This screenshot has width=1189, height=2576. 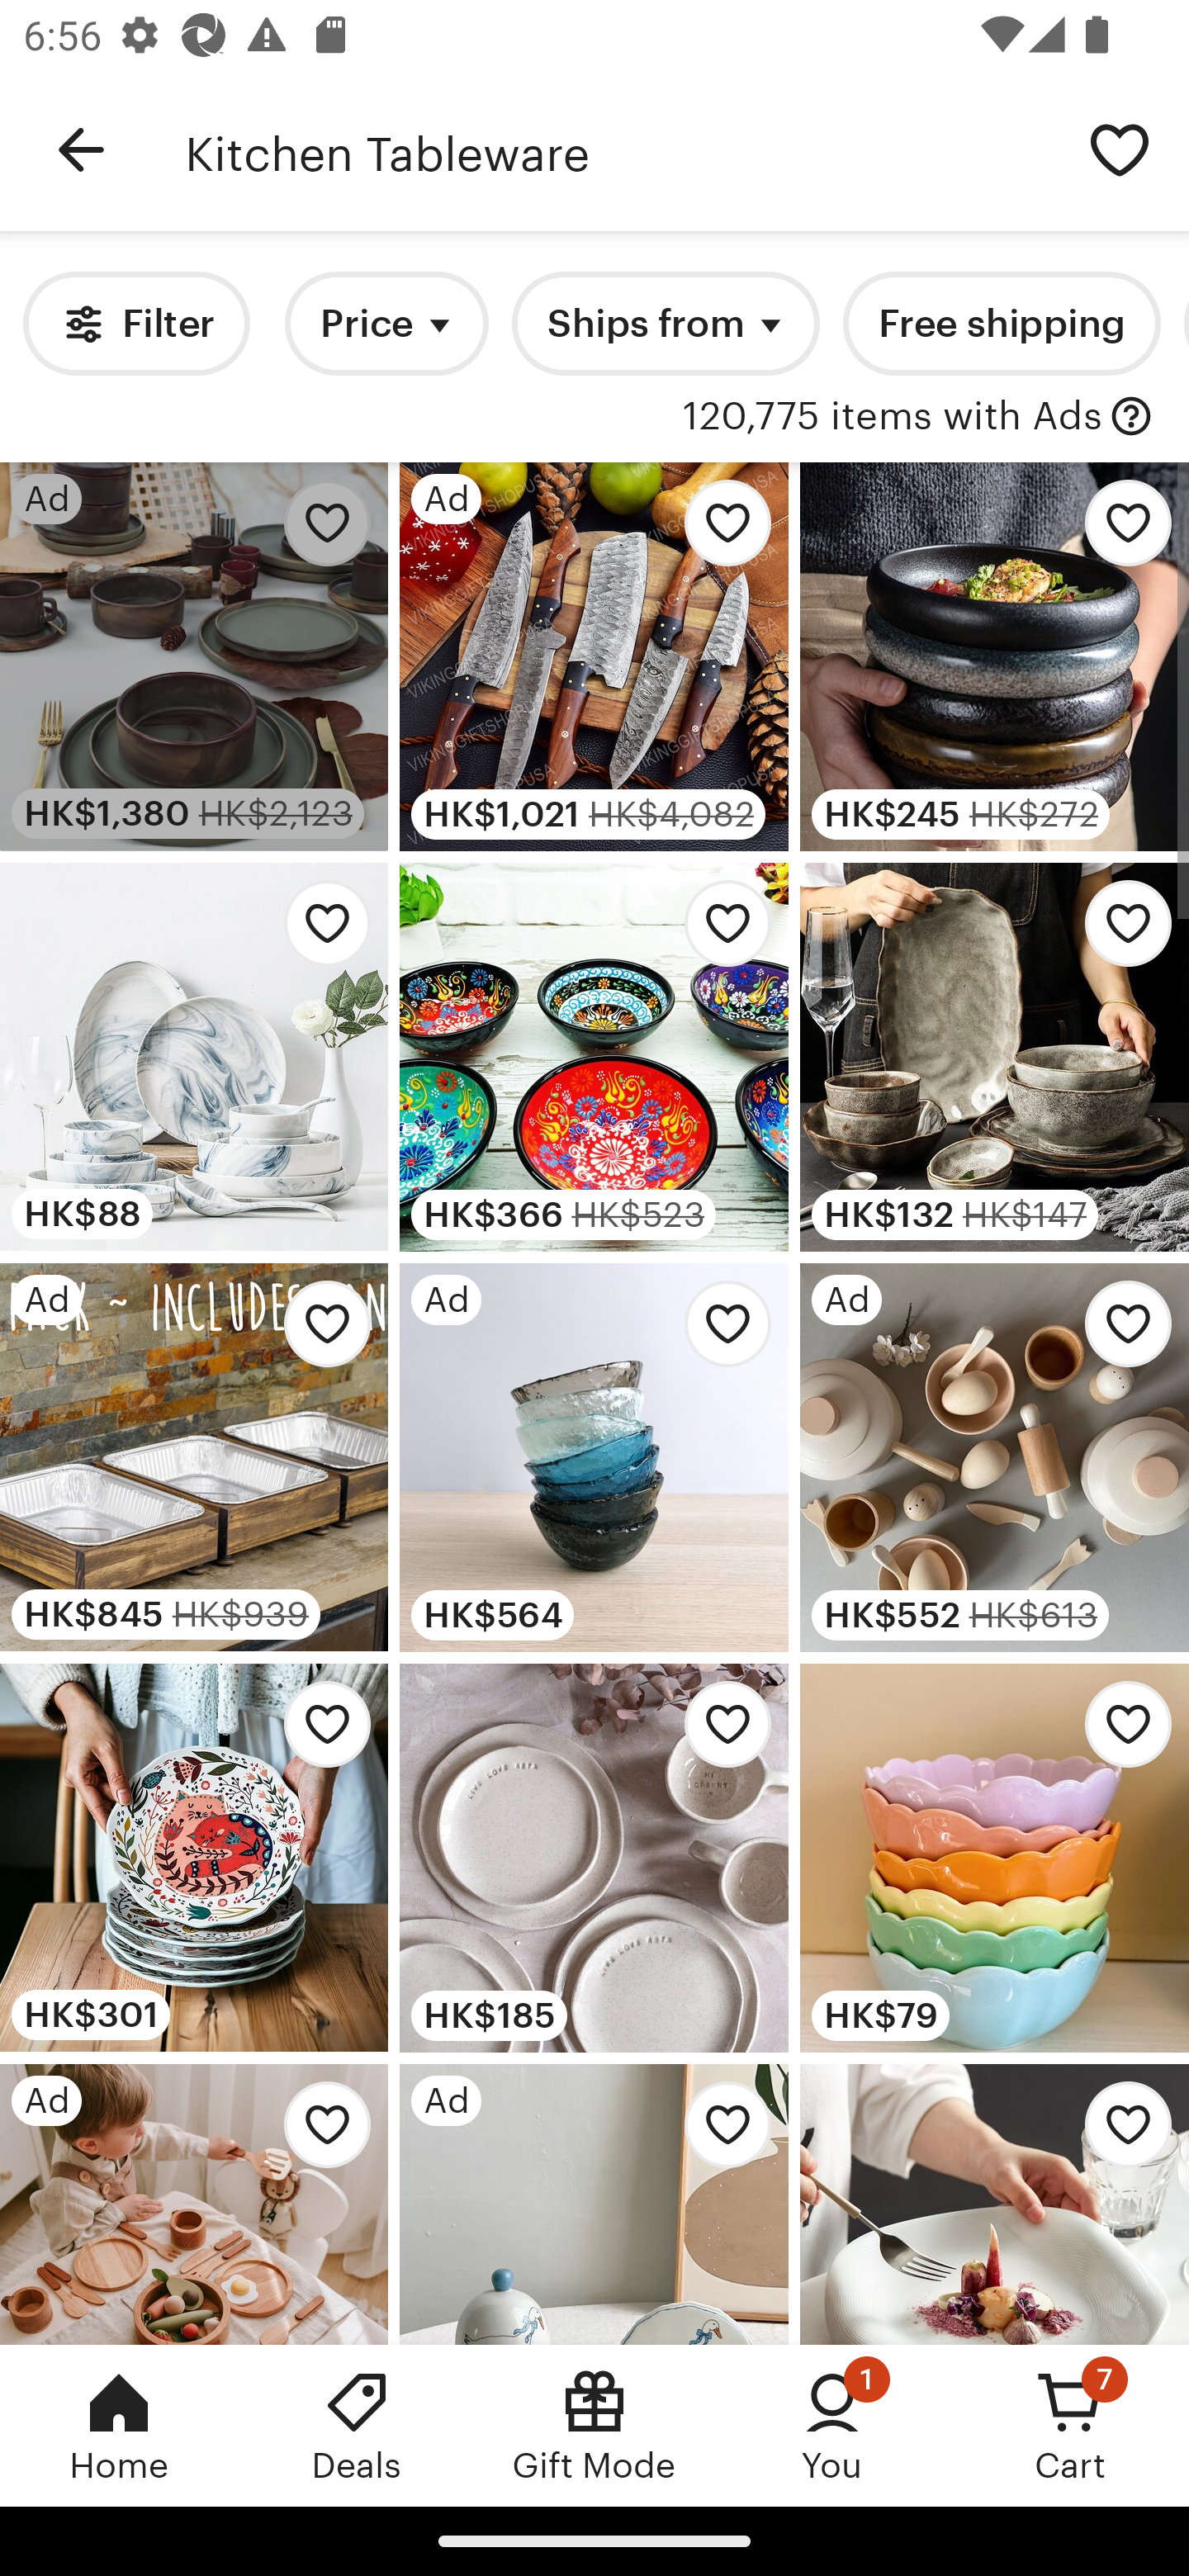 What do you see at coordinates (1131, 417) in the screenshot?
I see `with Ads` at bounding box center [1131, 417].